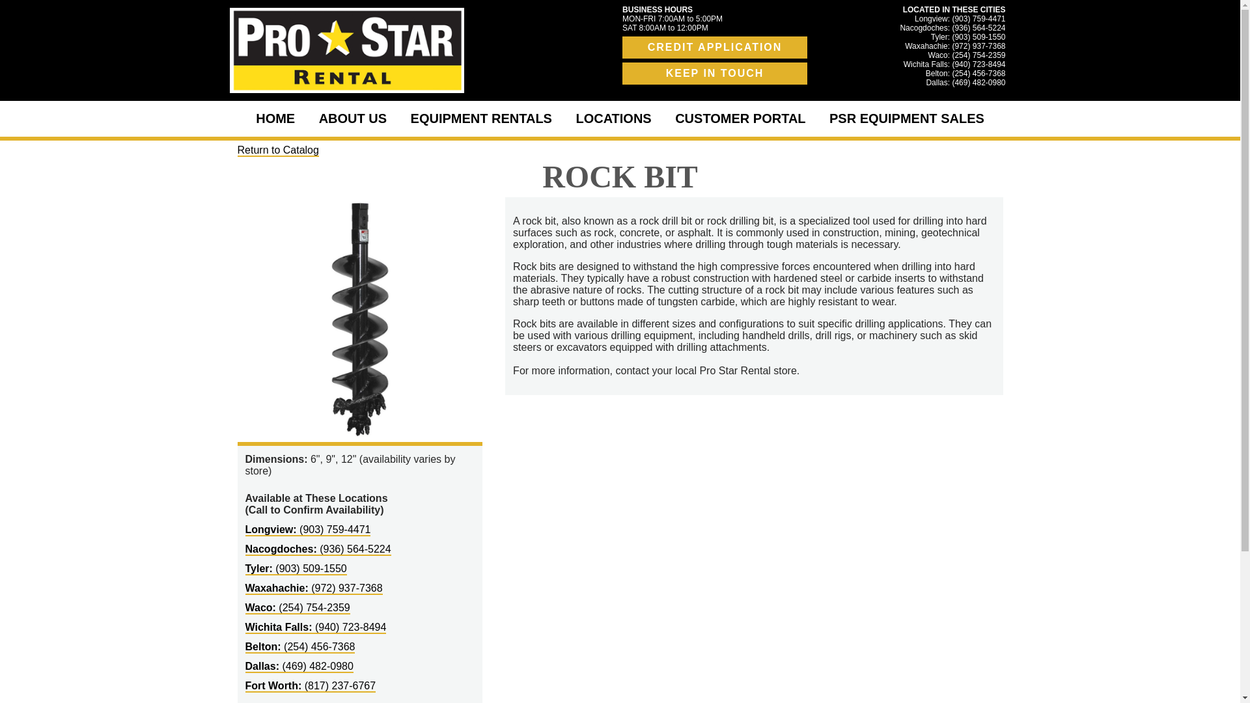  I want to click on EQUIPMENT RENTALS, so click(481, 118).